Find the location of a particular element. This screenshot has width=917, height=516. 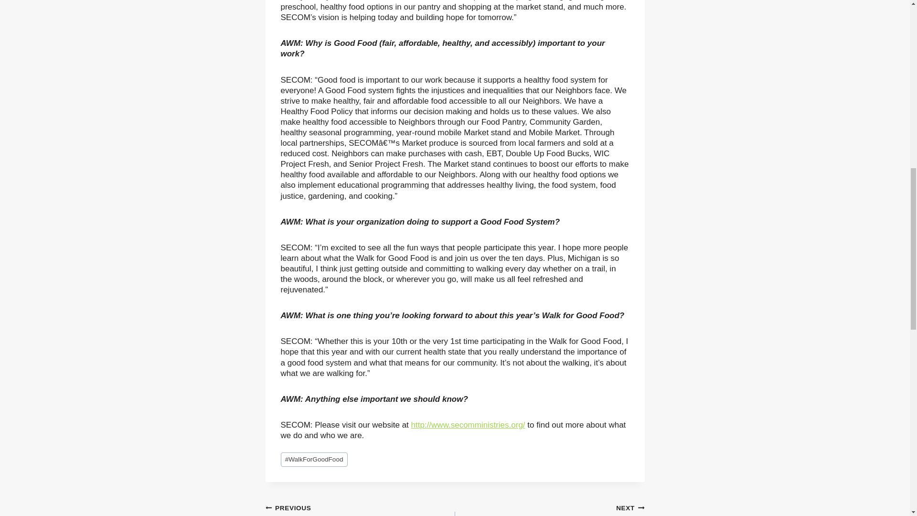

WalkForGoodFood is located at coordinates (360, 509).